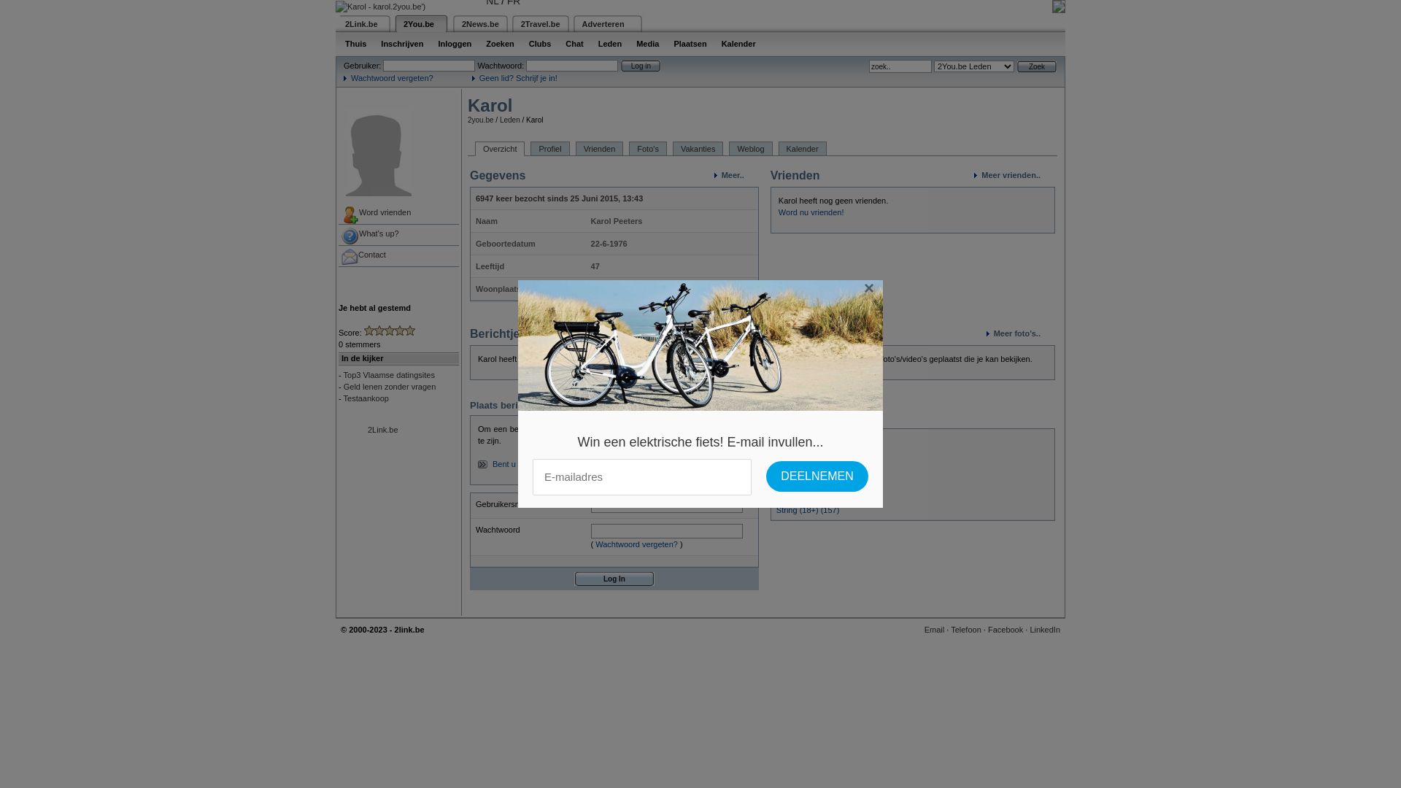  What do you see at coordinates (390, 387) in the screenshot?
I see `Geld lenen zonder vragen` at bounding box center [390, 387].